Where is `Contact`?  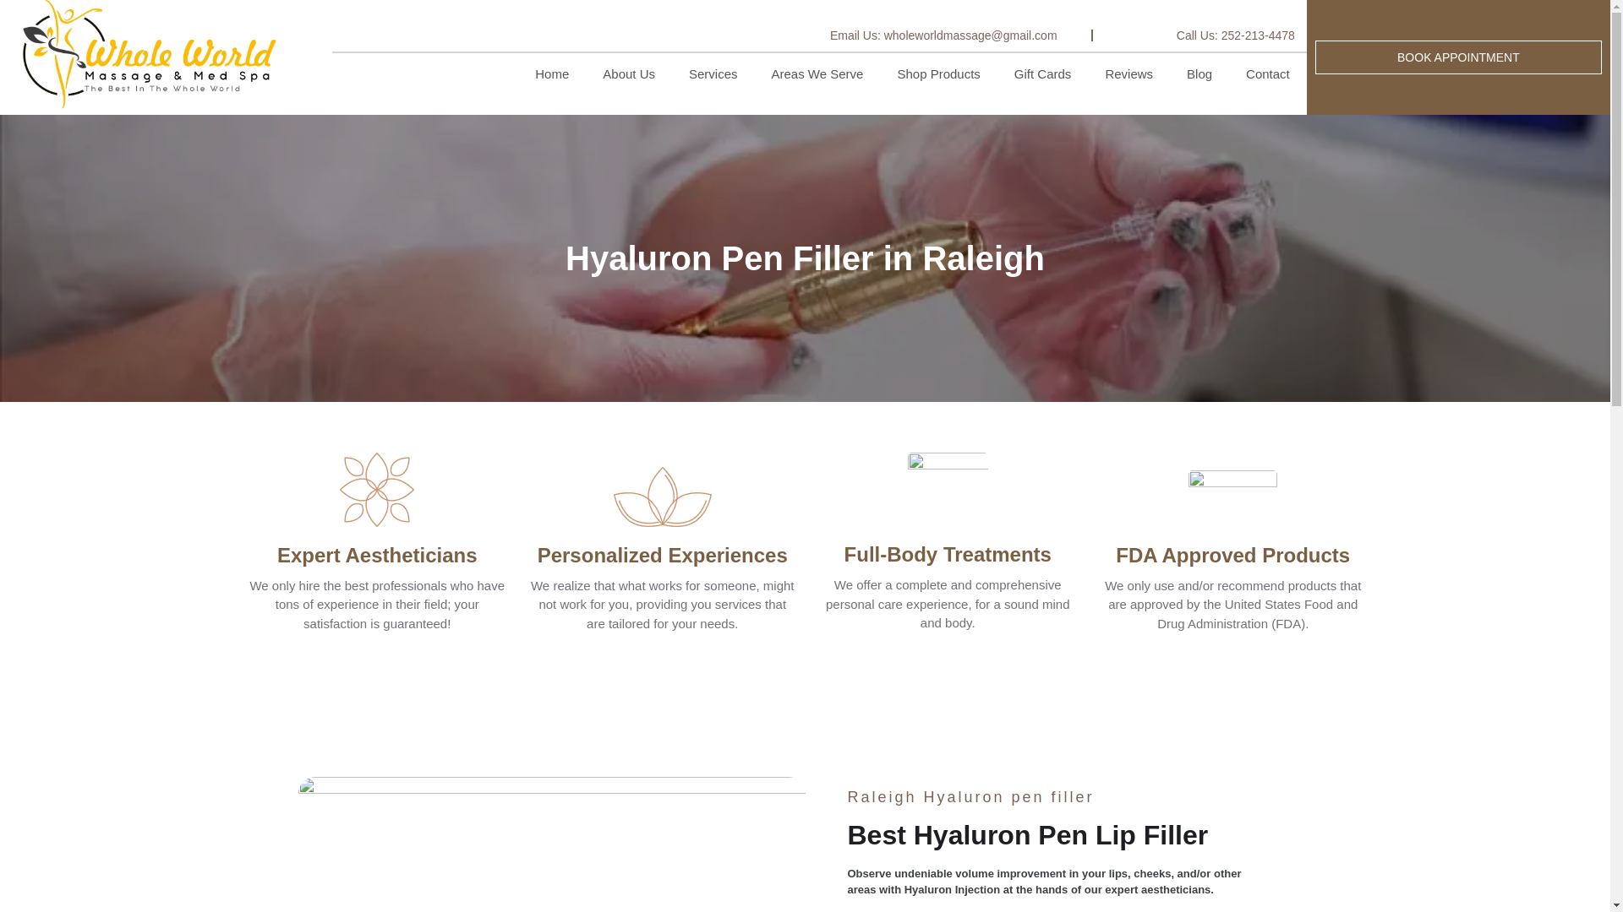 Contact is located at coordinates (1267, 74).